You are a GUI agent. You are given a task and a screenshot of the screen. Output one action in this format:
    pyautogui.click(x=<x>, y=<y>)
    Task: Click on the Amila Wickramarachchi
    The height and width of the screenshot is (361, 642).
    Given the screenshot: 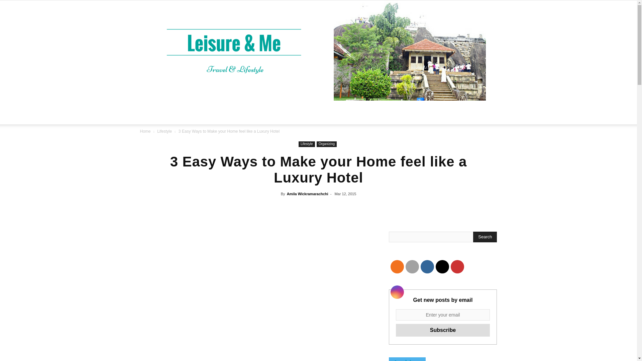 What is the action you would take?
    pyautogui.click(x=308, y=194)
    